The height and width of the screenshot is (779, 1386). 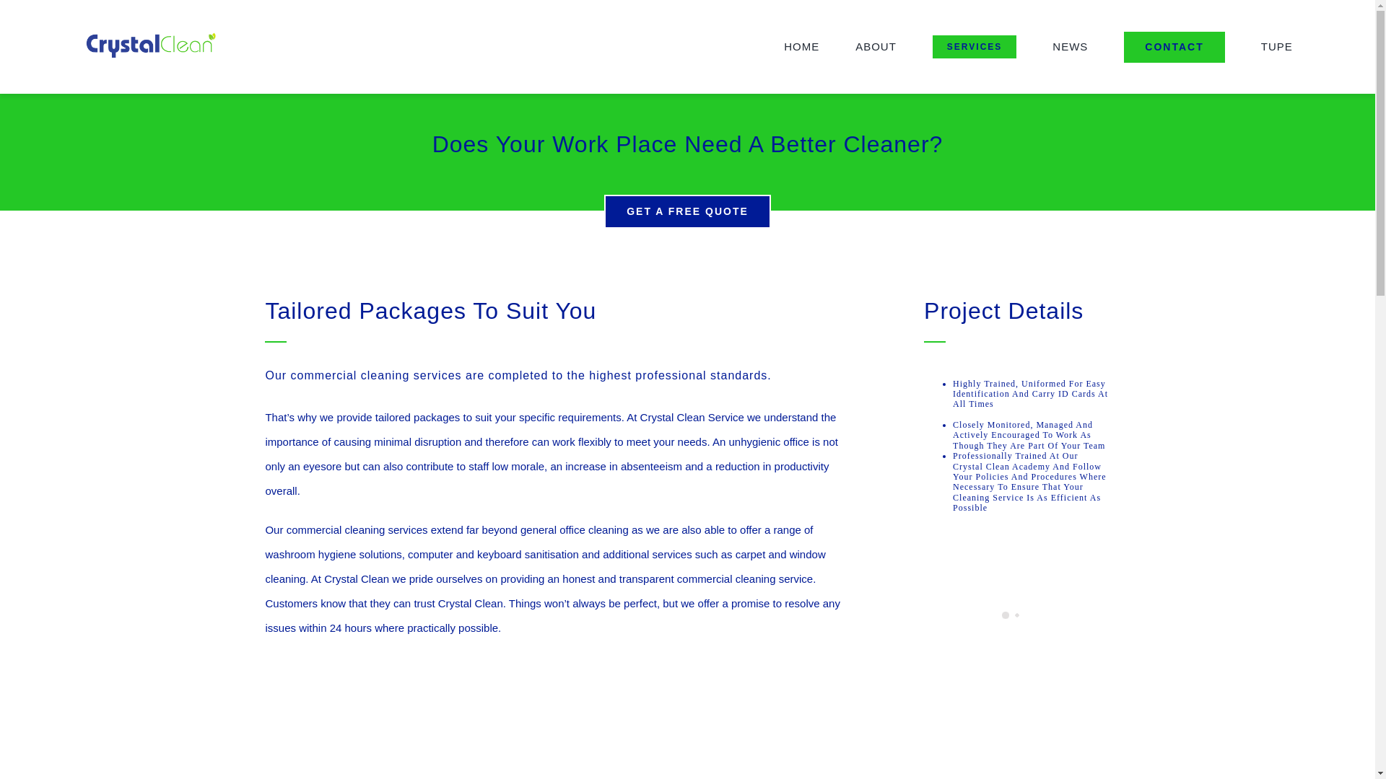 What do you see at coordinates (975, 46) in the screenshot?
I see `SERVICES` at bounding box center [975, 46].